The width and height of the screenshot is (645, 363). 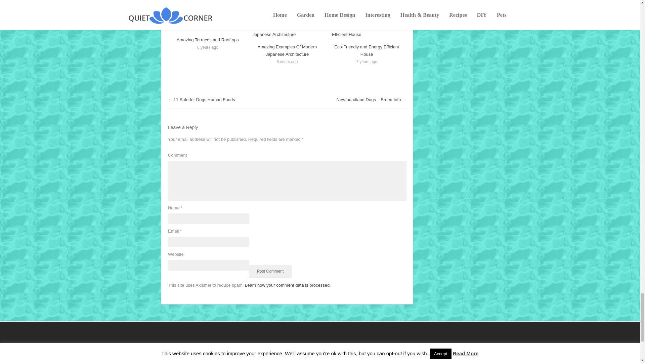 What do you see at coordinates (270, 272) in the screenshot?
I see `Post Comment` at bounding box center [270, 272].